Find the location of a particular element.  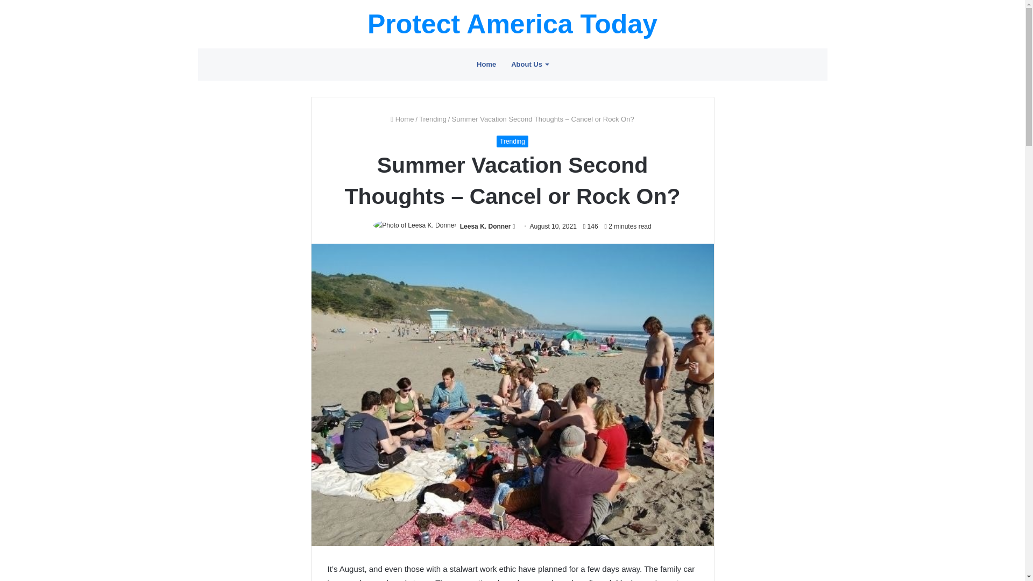

Home is located at coordinates (402, 118).